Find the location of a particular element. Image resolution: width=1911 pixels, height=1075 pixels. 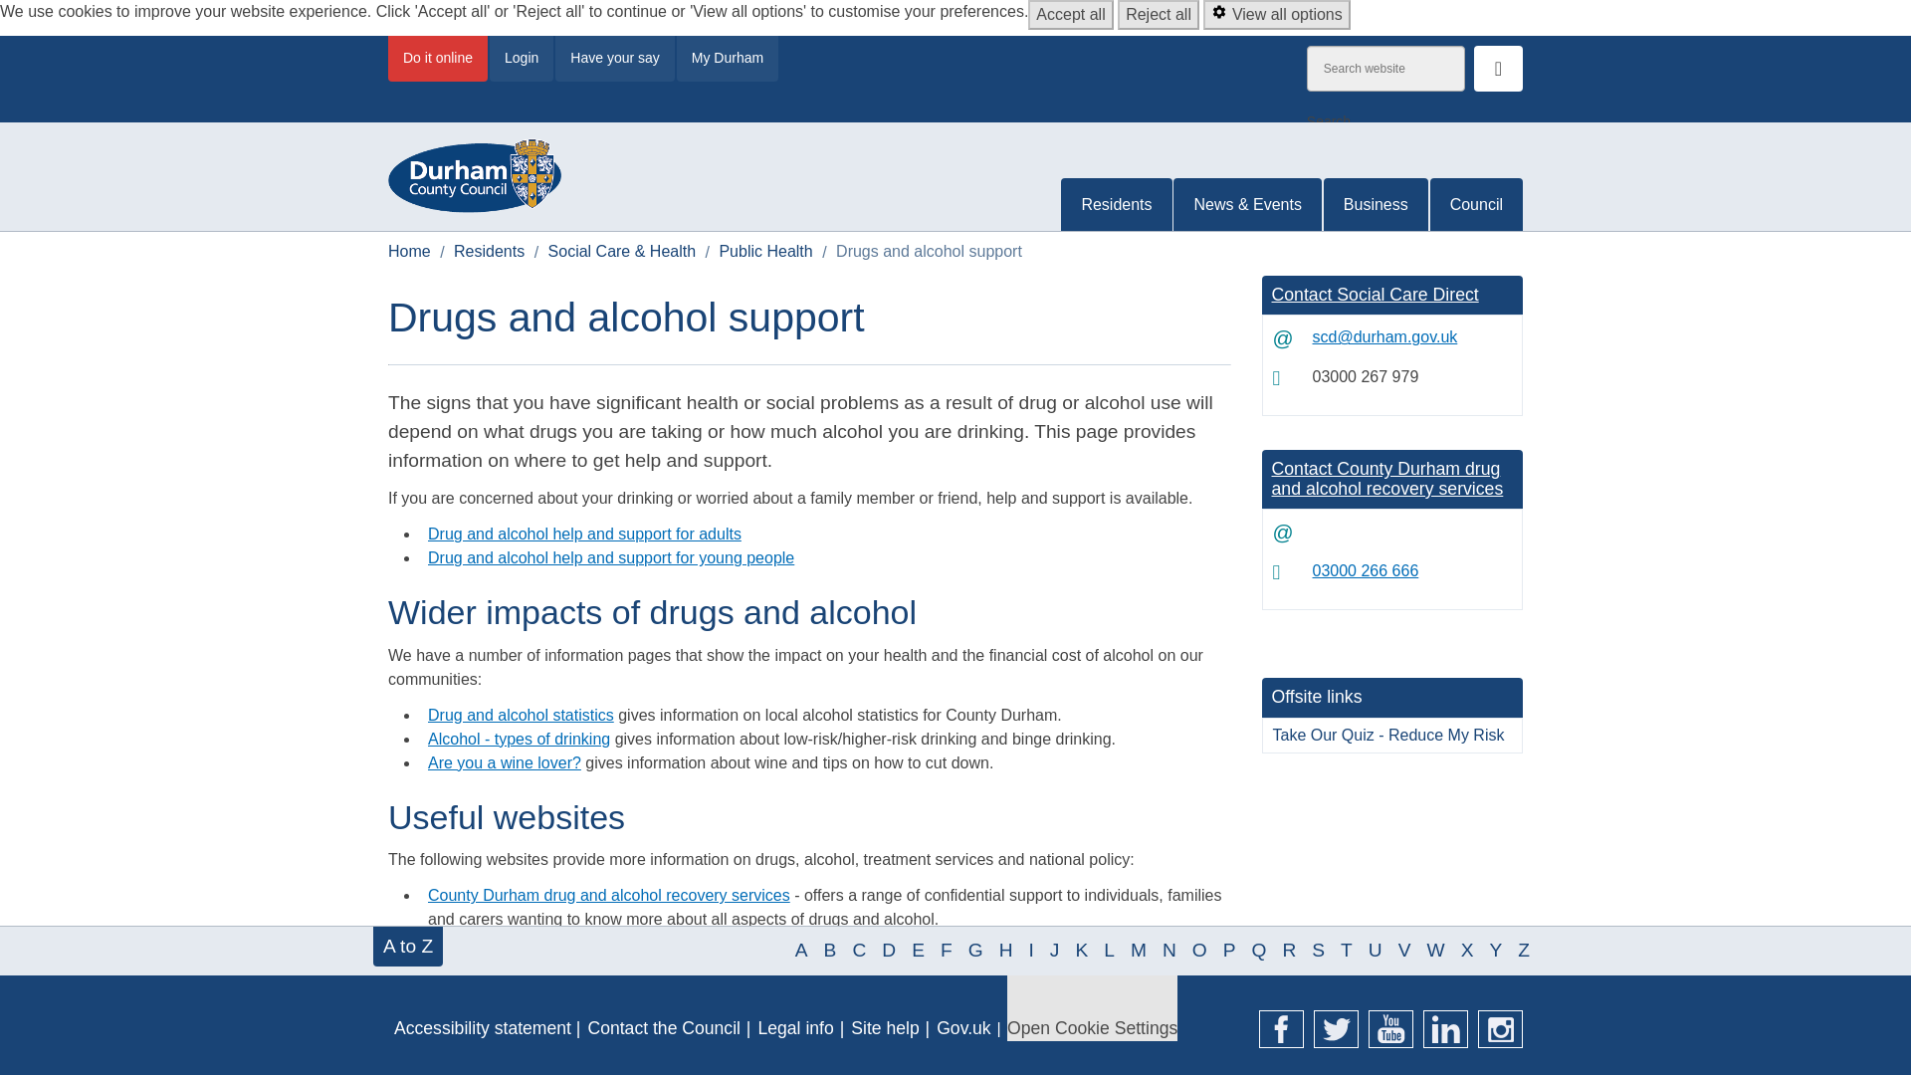

Login is located at coordinates (522, 58).